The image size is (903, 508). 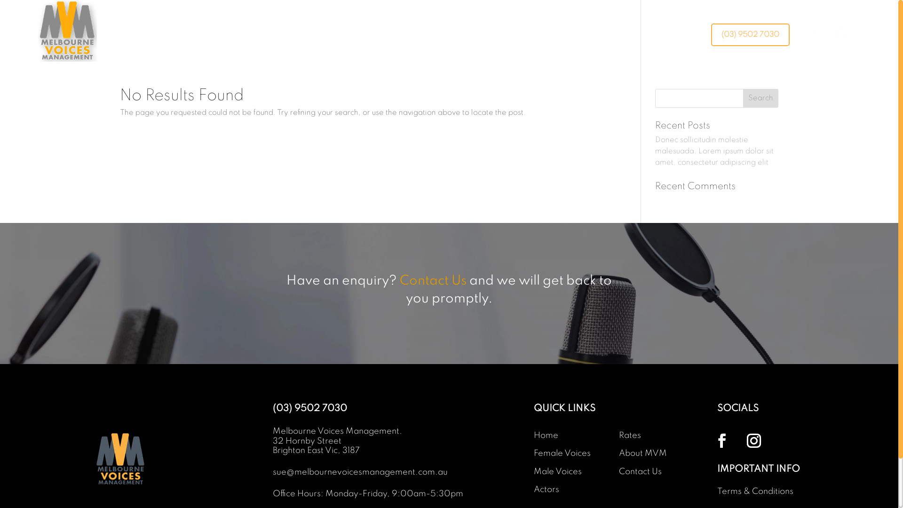 What do you see at coordinates (360, 472) in the screenshot?
I see `sue@melbournevoicesmanagement.com.au` at bounding box center [360, 472].